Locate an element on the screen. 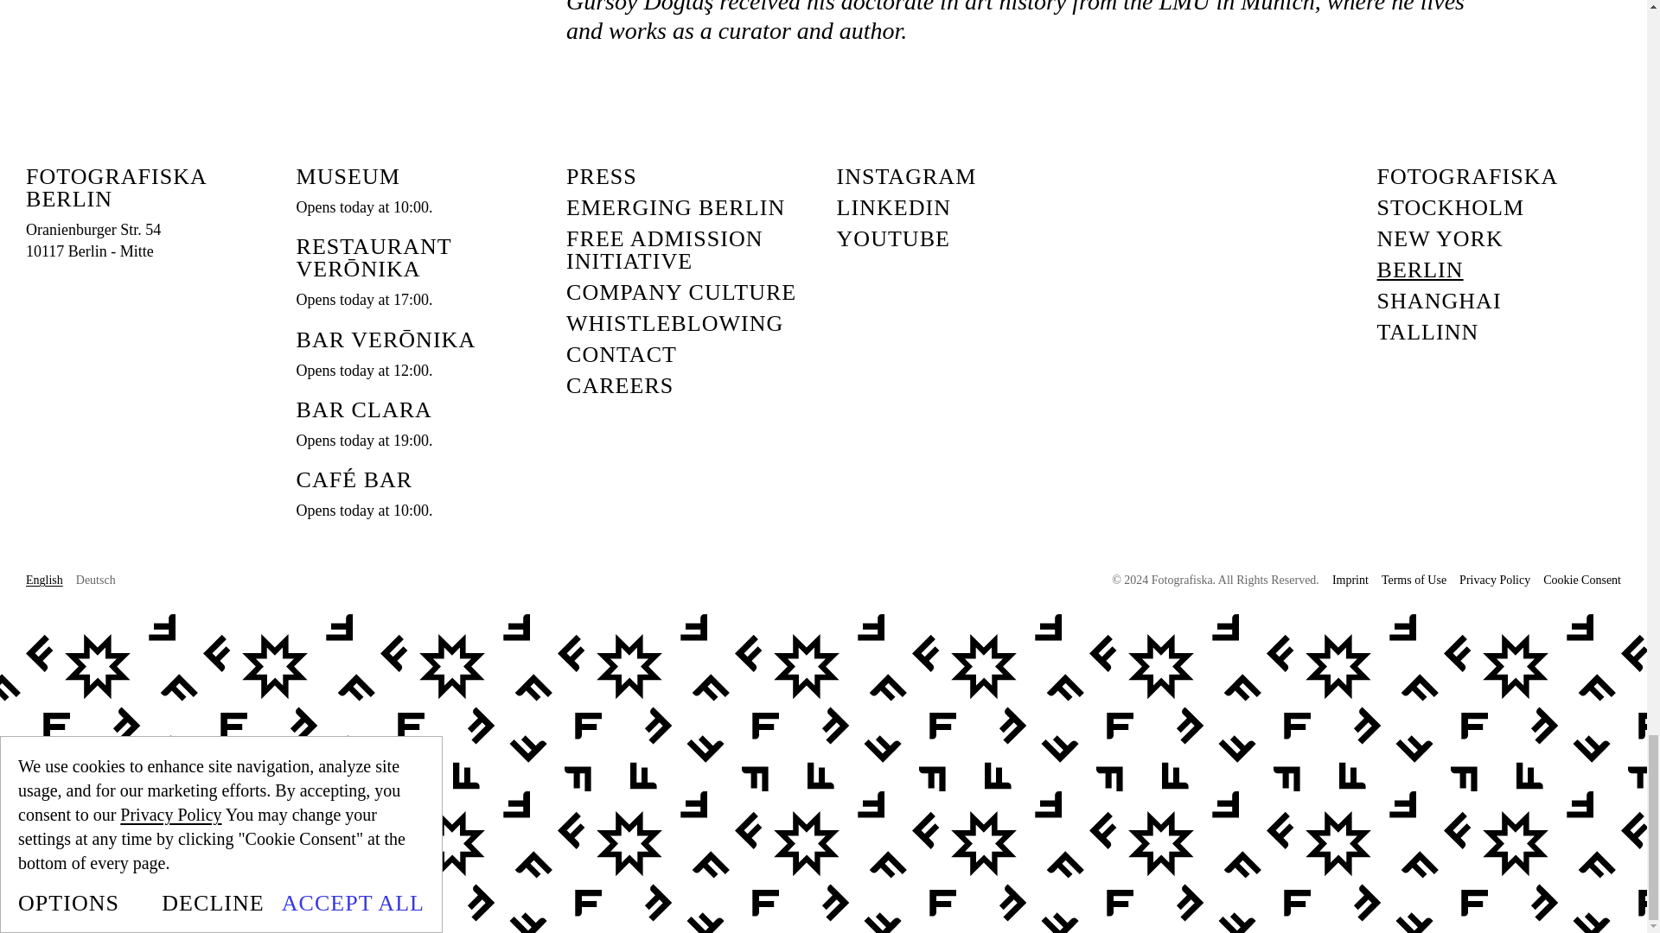 The image size is (1660, 933). TALLINN is located at coordinates (1427, 332).